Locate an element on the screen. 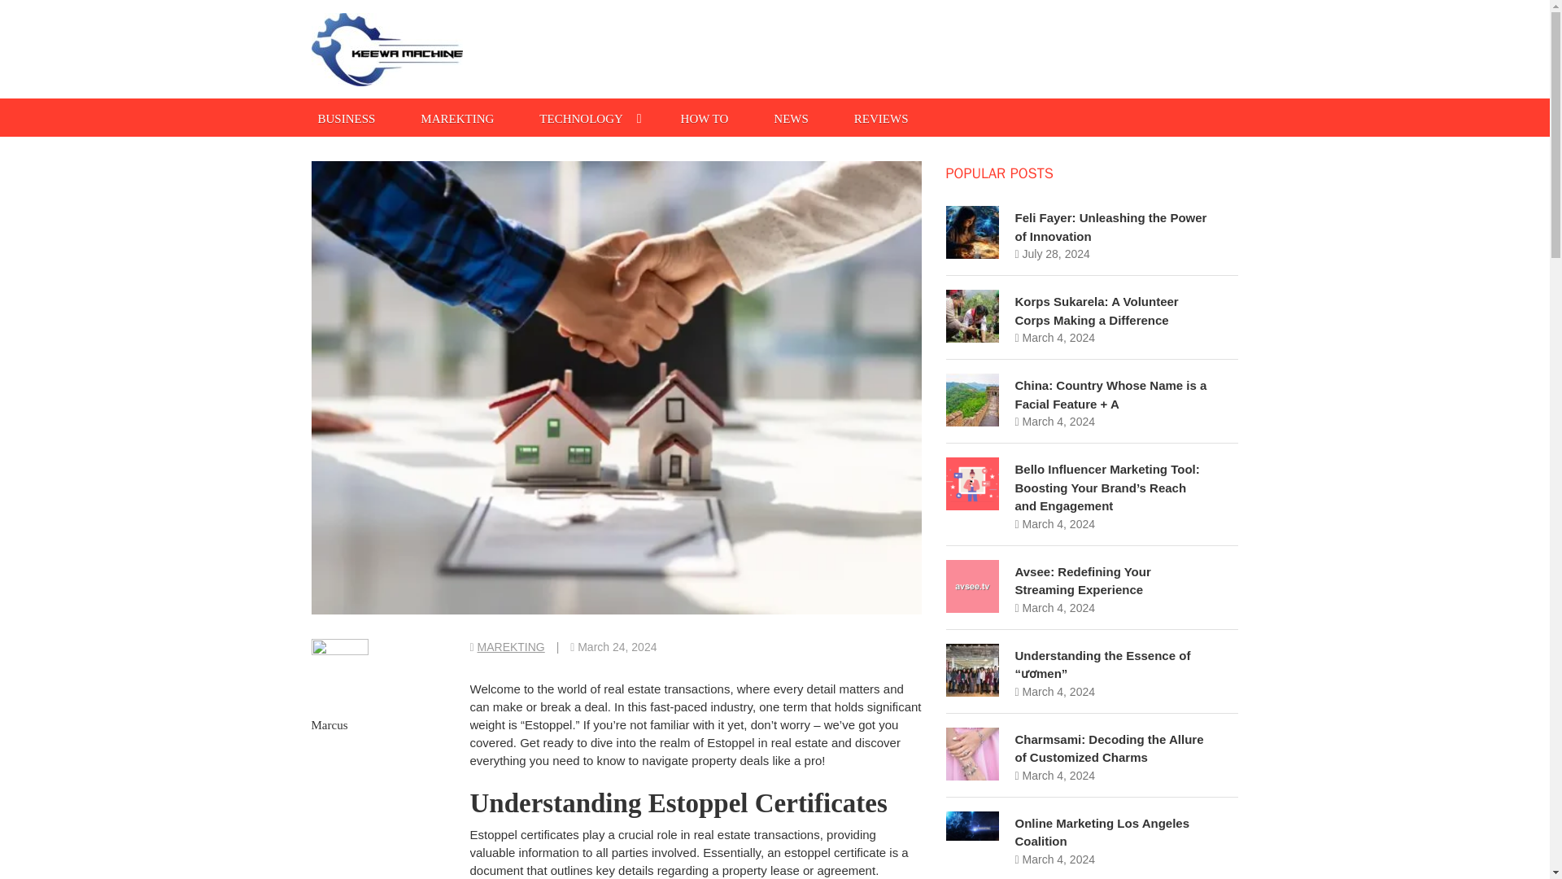 This screenshot has height=879, width=1562. MAREKTING is located at coordinates (511, 647).